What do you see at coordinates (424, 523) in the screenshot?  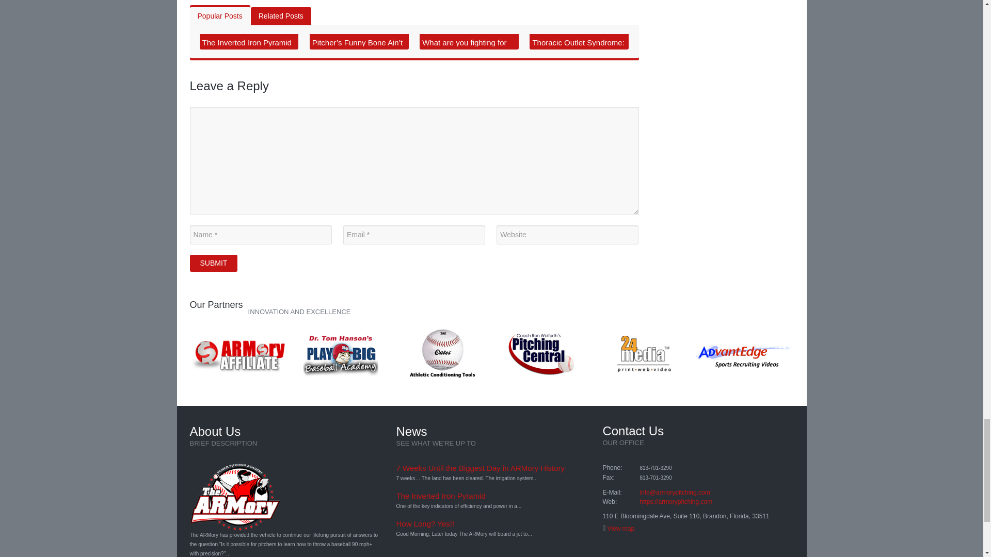 I see `How Long? Yes!!` at bounding box center [424, 523].